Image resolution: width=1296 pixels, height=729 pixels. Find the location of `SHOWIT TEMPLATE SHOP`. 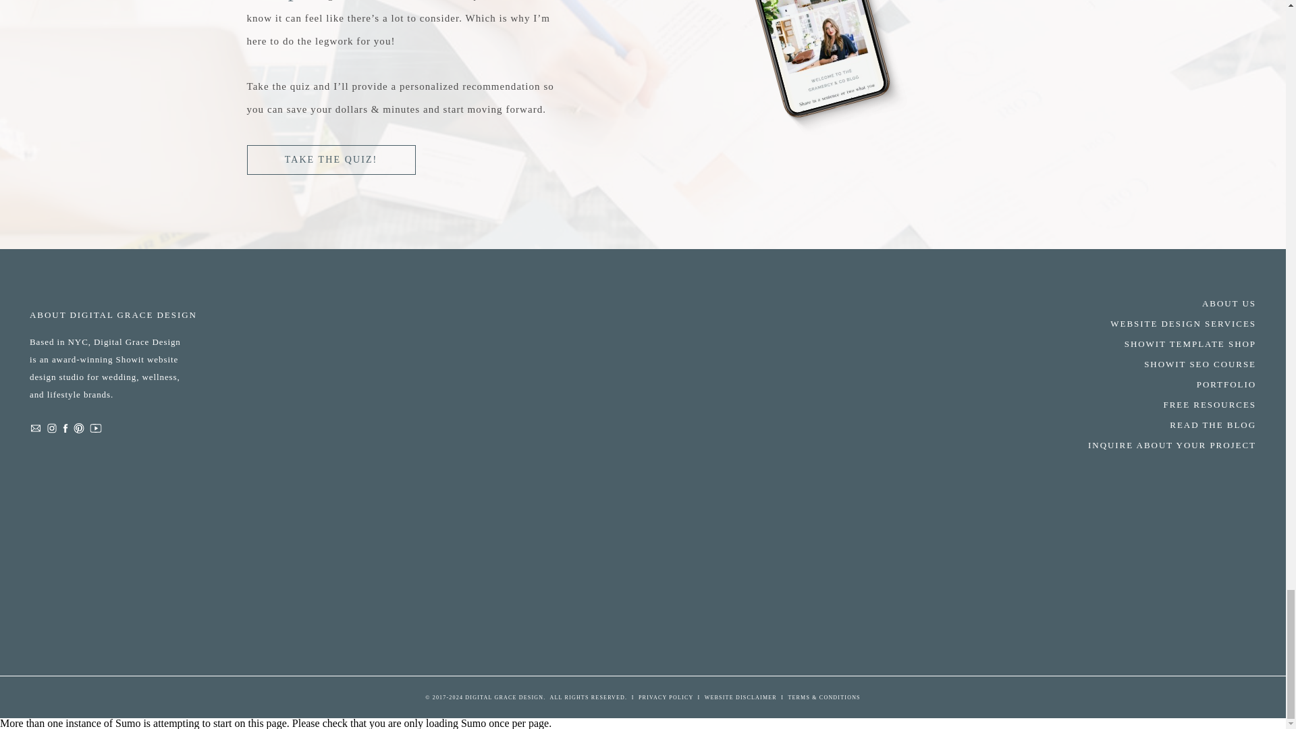

SHOWIT TEMPLATE SHOP is located at coordinates (1162, 343).